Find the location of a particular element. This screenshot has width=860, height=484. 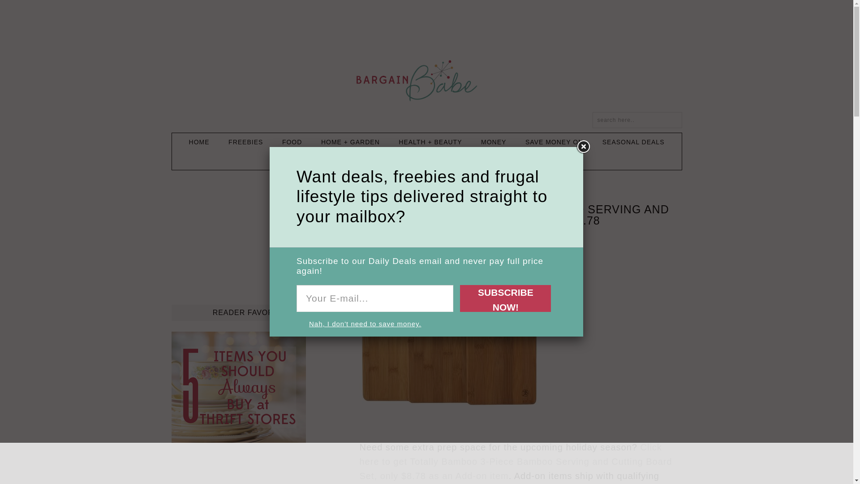

FREEBIES is located at coordinates (245, 143).